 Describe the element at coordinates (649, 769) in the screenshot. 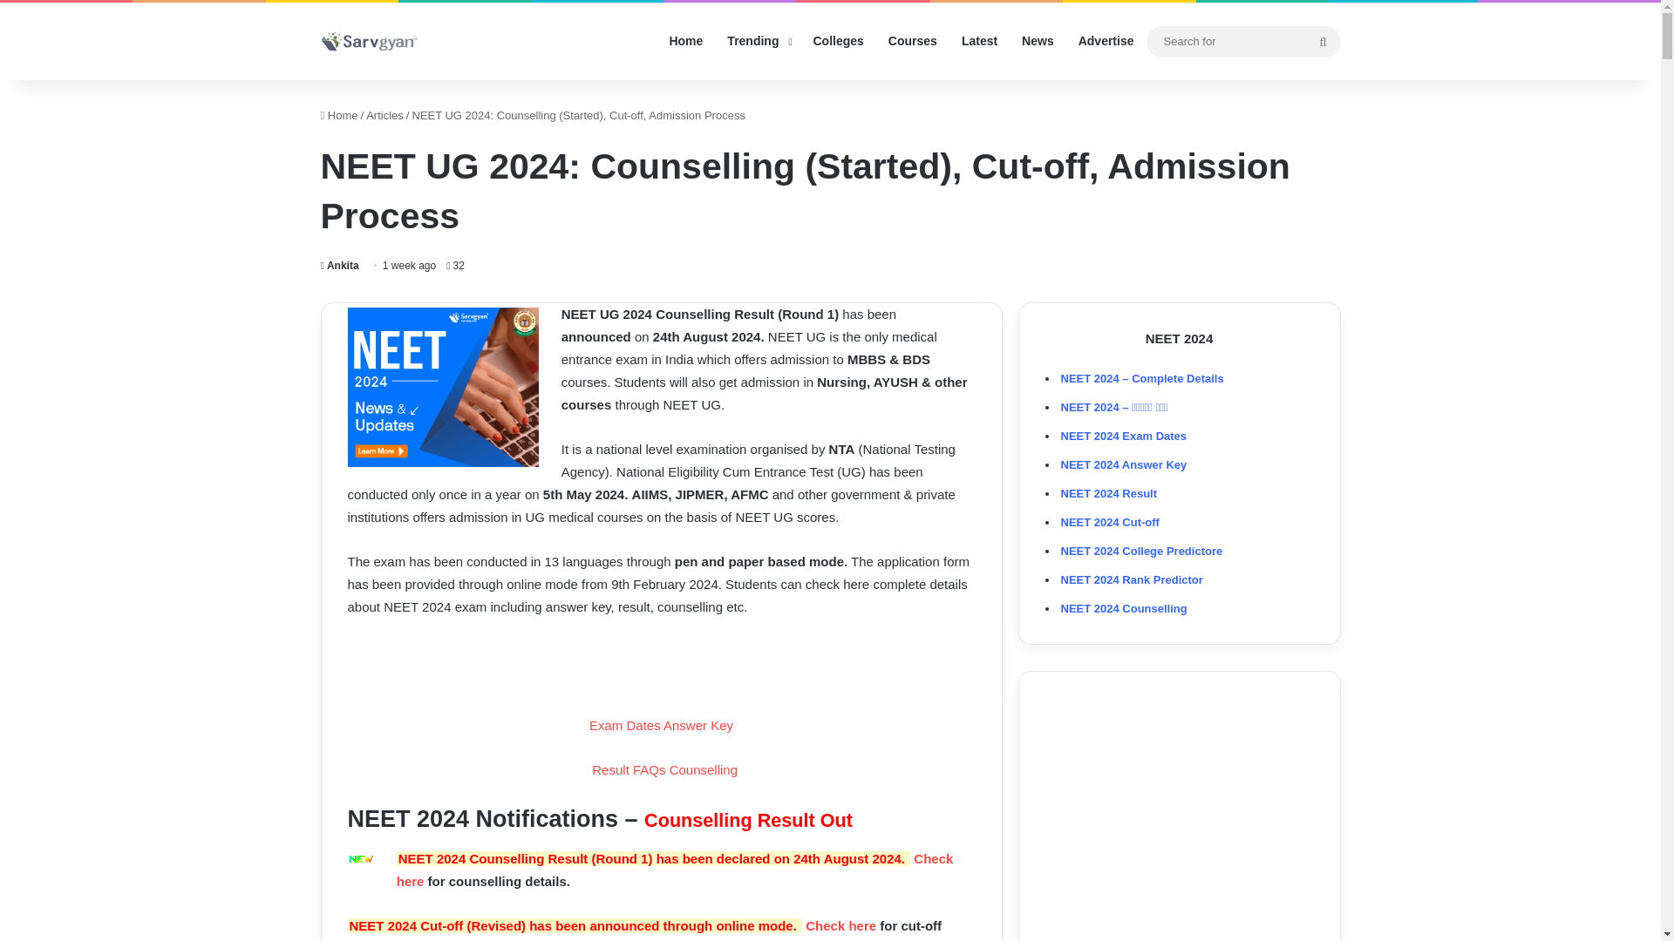

I see `FAQs` at that location.